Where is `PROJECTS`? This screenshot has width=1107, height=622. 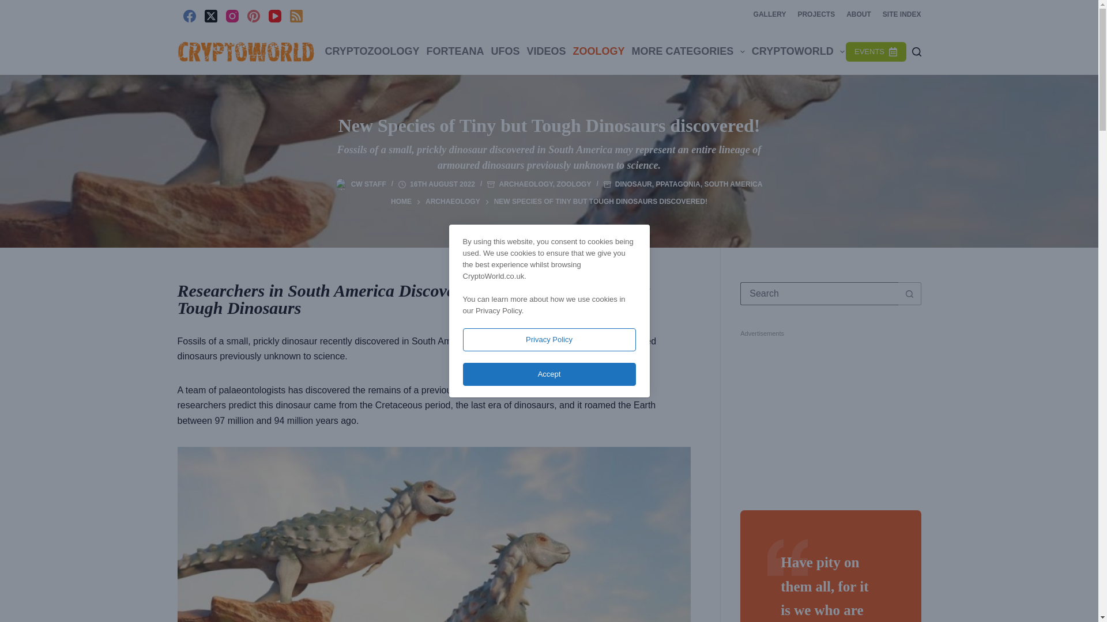
PROJECTS is located at coordinates (815, 14).